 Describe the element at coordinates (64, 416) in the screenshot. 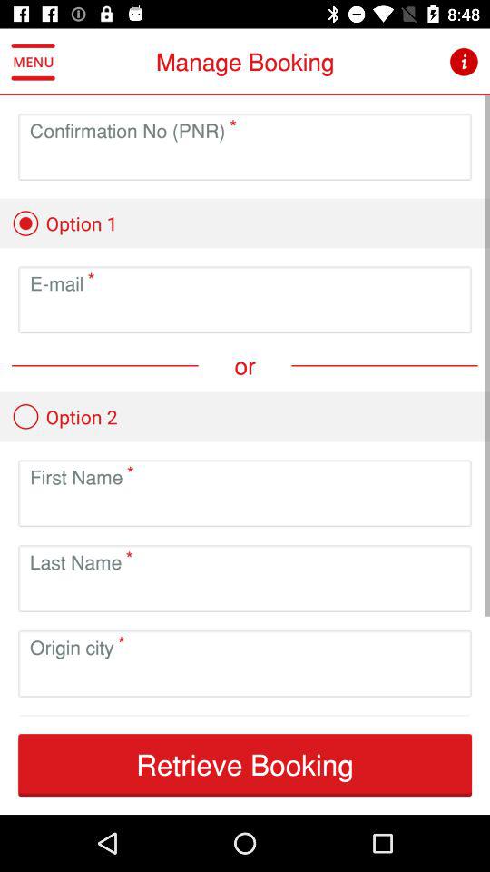

I see `flip until the option 2 item` at that location.